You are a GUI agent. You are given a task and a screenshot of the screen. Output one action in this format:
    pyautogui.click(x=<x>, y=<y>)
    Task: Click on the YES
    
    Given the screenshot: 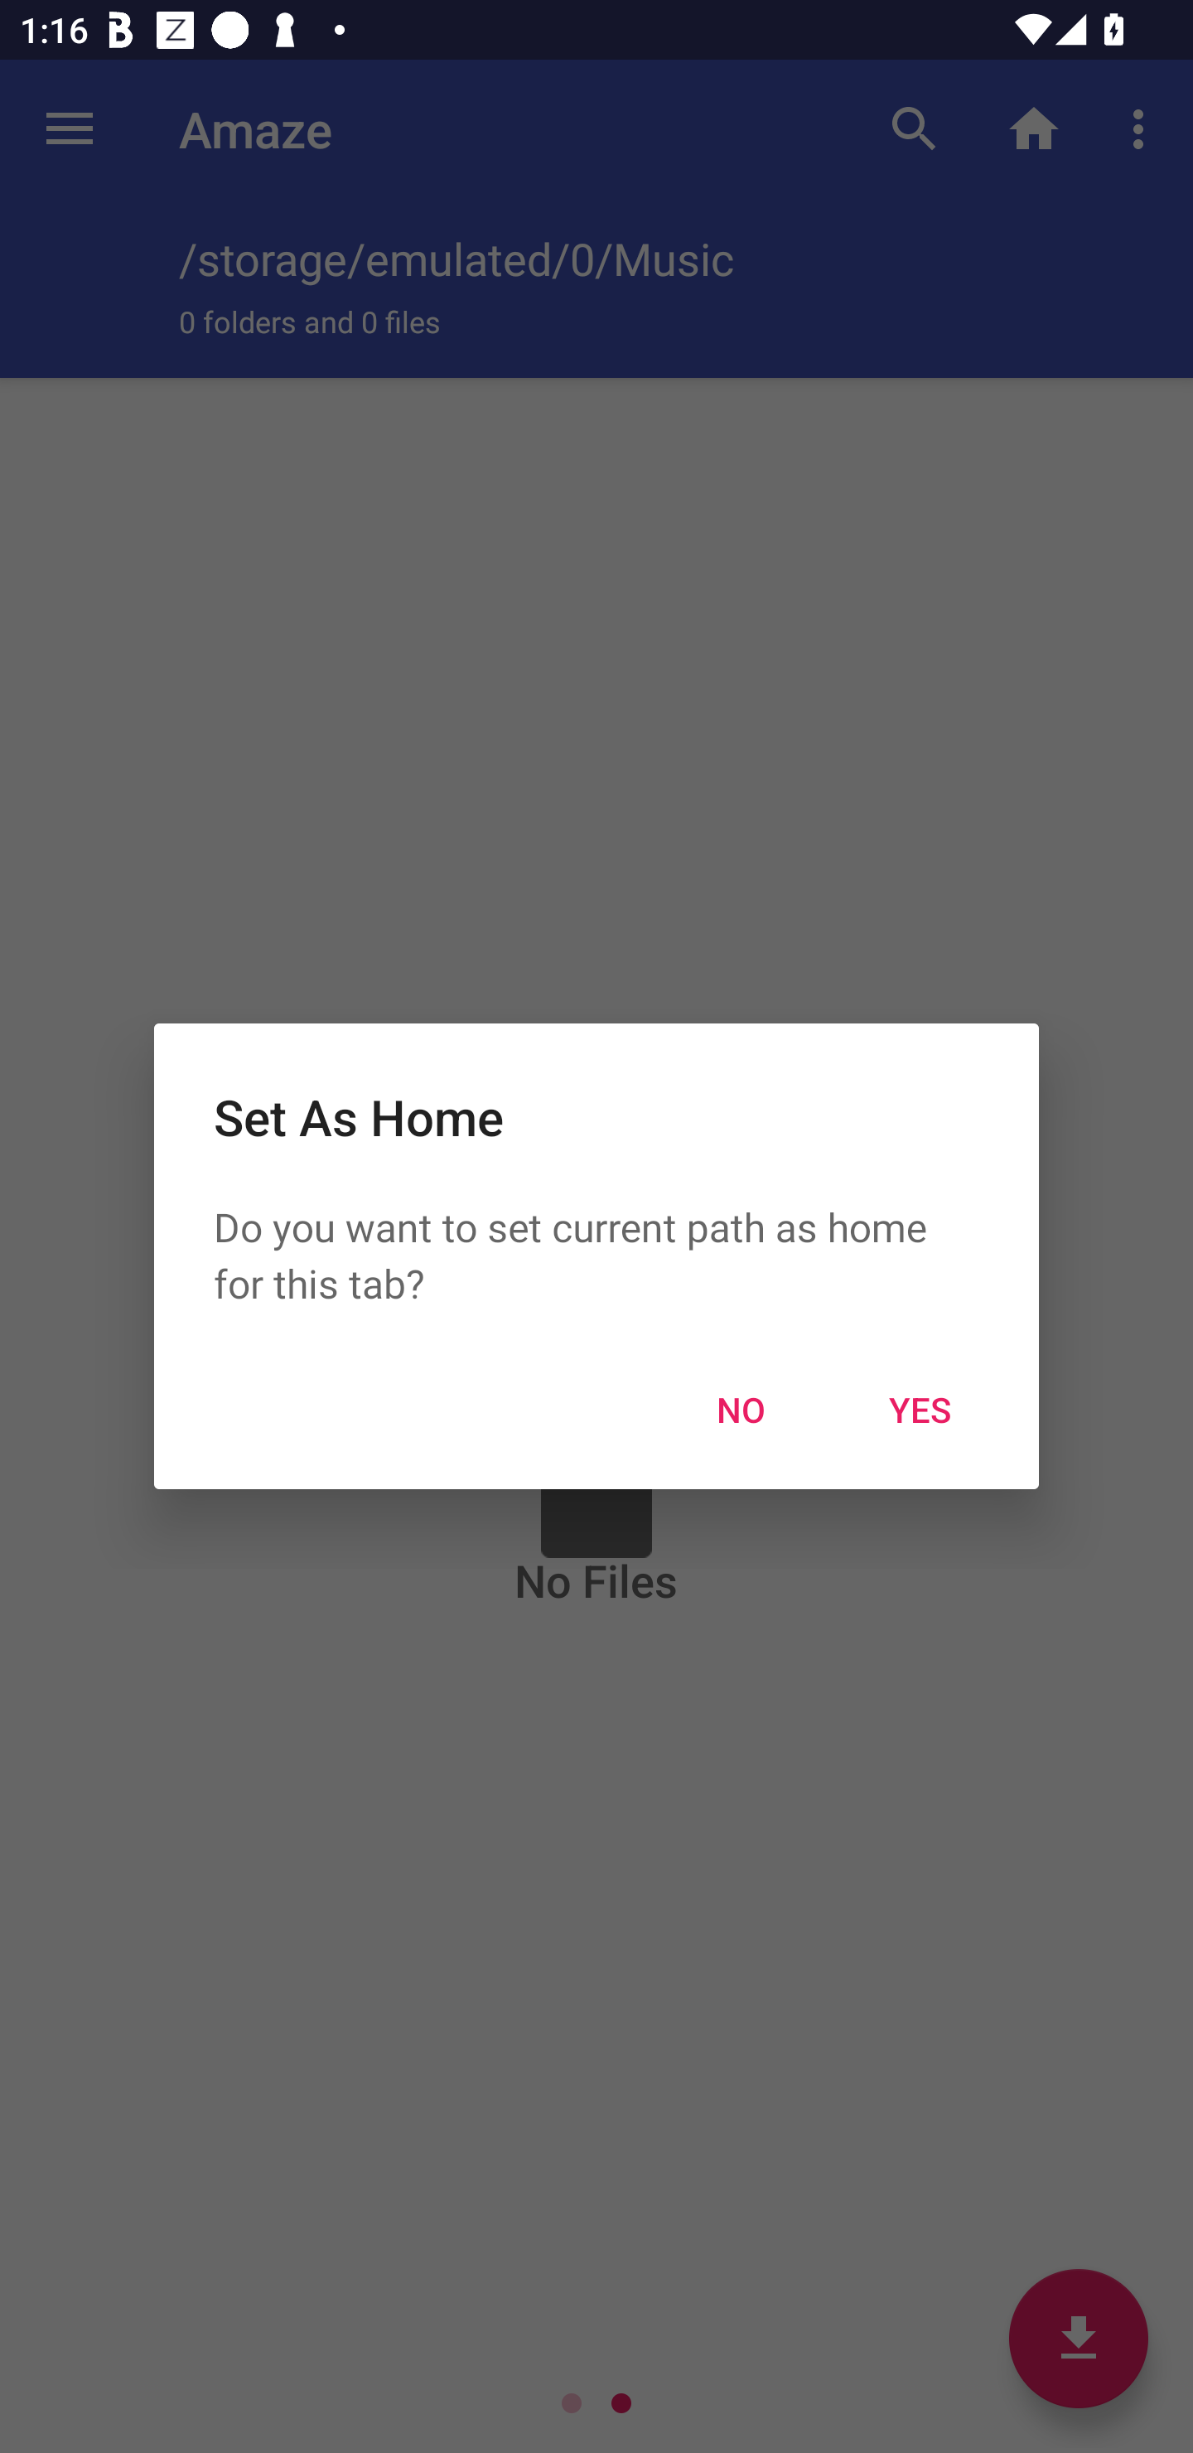 What is the action you would take?
    pyautogui.click(x=920, y=1409)
    